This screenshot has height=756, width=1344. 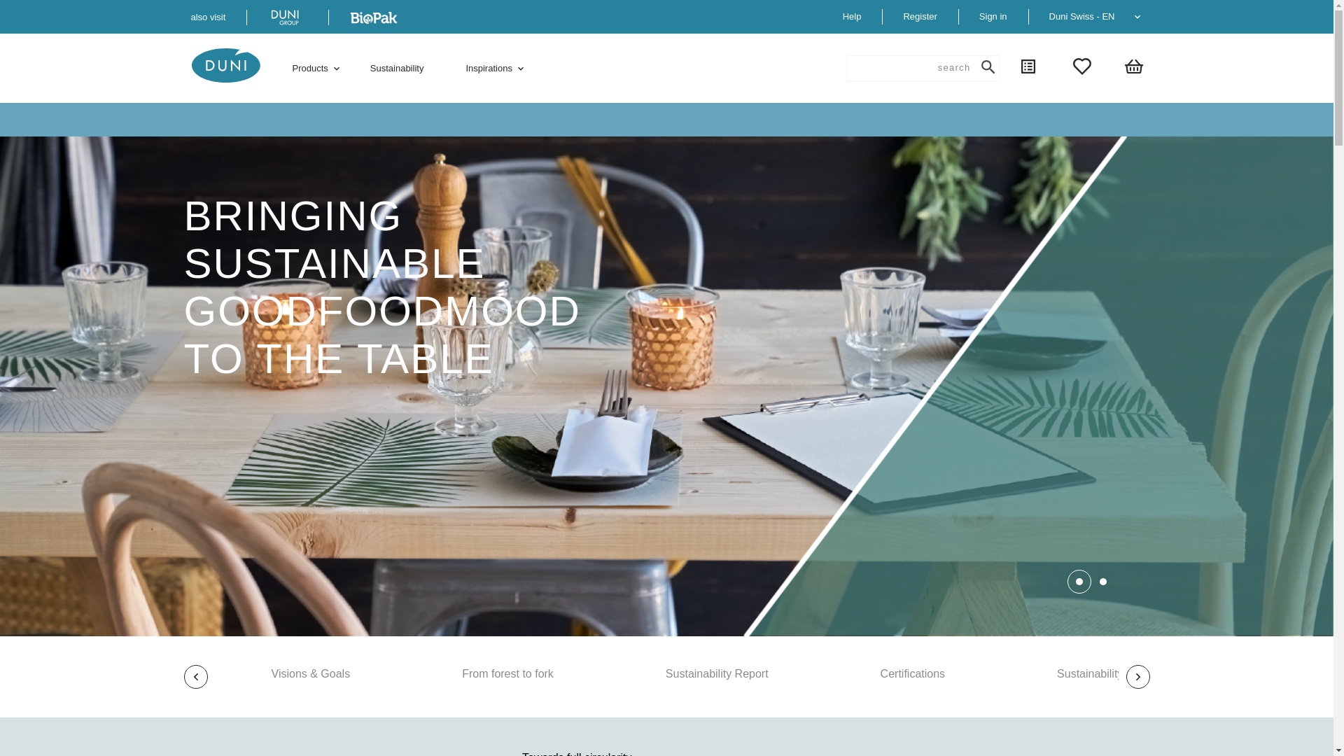 I want to click on Duni Swiss - EN, so click(x=1100, y=16).